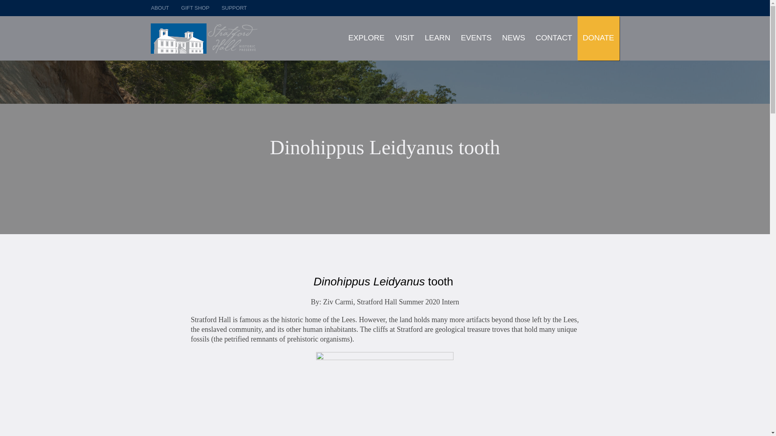 Image resolution: width=776 pixels, height=436 pixels. Describe the element at coordinates (554, 38) in the screenshot. I see `CONTACT` at that location.